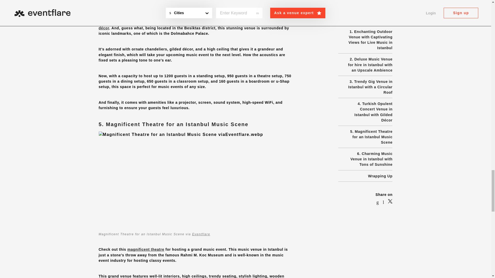 This screenshot has width=495, height=278. What do you see at coordinates (201, 234) in the screenshot?
I see `Eventflare` at bounding box center [201, 234].